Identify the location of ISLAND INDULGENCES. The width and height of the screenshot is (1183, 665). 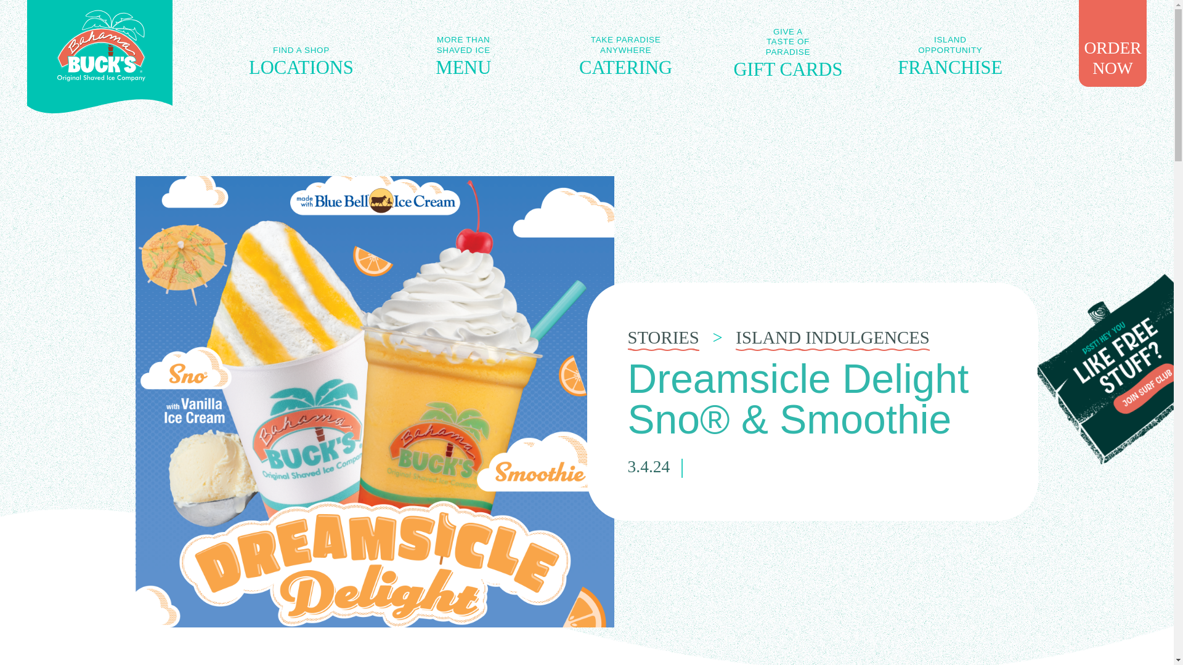
(301, 54).